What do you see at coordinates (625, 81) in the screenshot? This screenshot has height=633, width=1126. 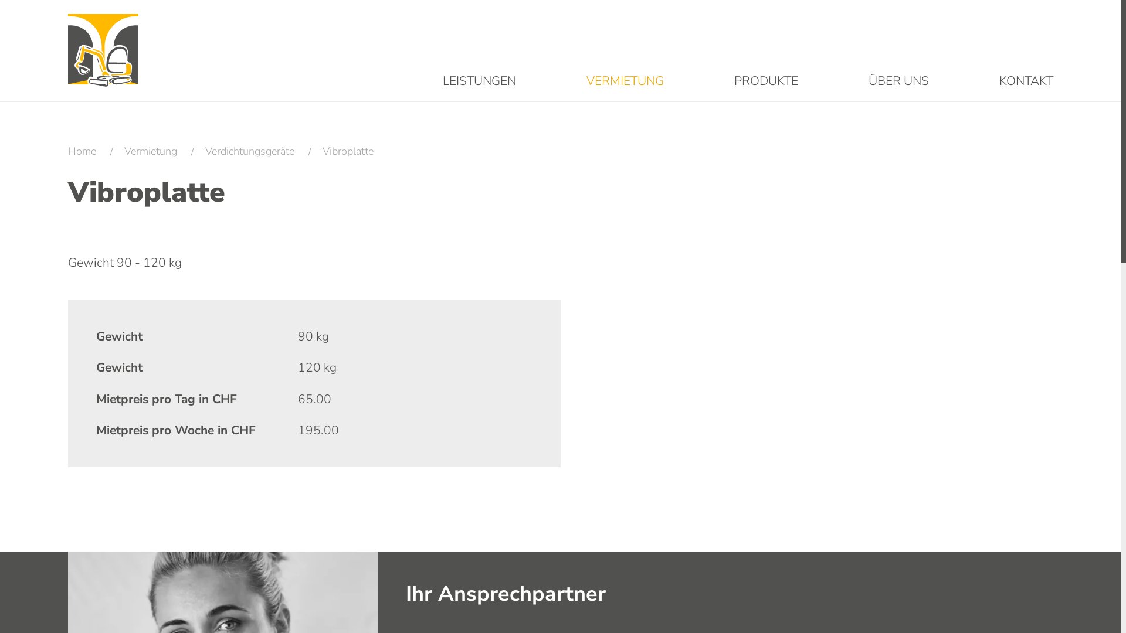 I see `VERMIETUNG` at bounding box center [625, 81].